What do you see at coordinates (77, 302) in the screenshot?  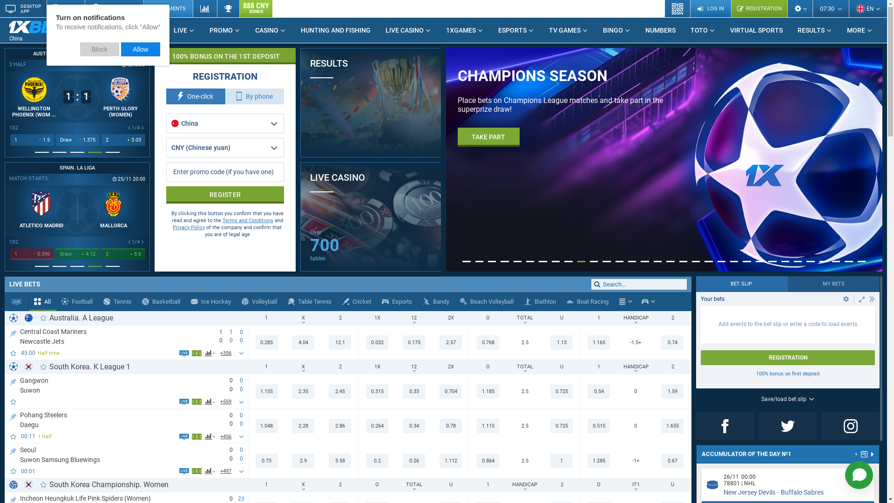 I see `Football` at bounding box center [77, 302].